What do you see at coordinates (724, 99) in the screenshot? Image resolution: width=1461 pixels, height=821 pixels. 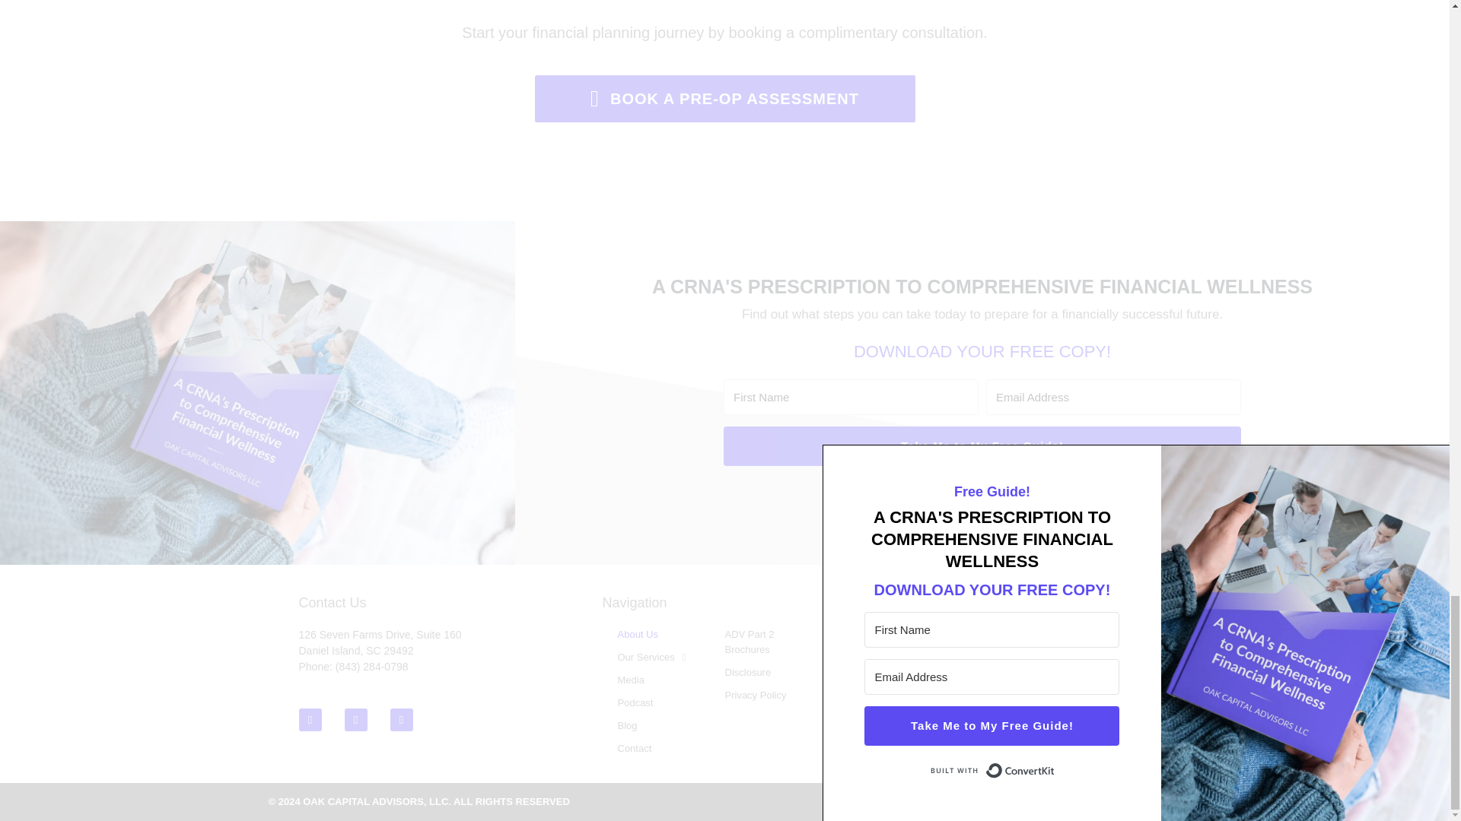 I see `BOOK A PRE-OP ASSESSMENT` at bounding box center [724, 99].